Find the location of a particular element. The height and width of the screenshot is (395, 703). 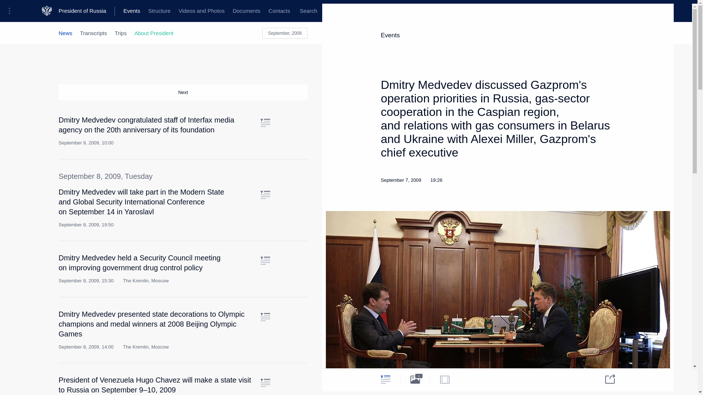

Events is located at coordinates (132, 11).